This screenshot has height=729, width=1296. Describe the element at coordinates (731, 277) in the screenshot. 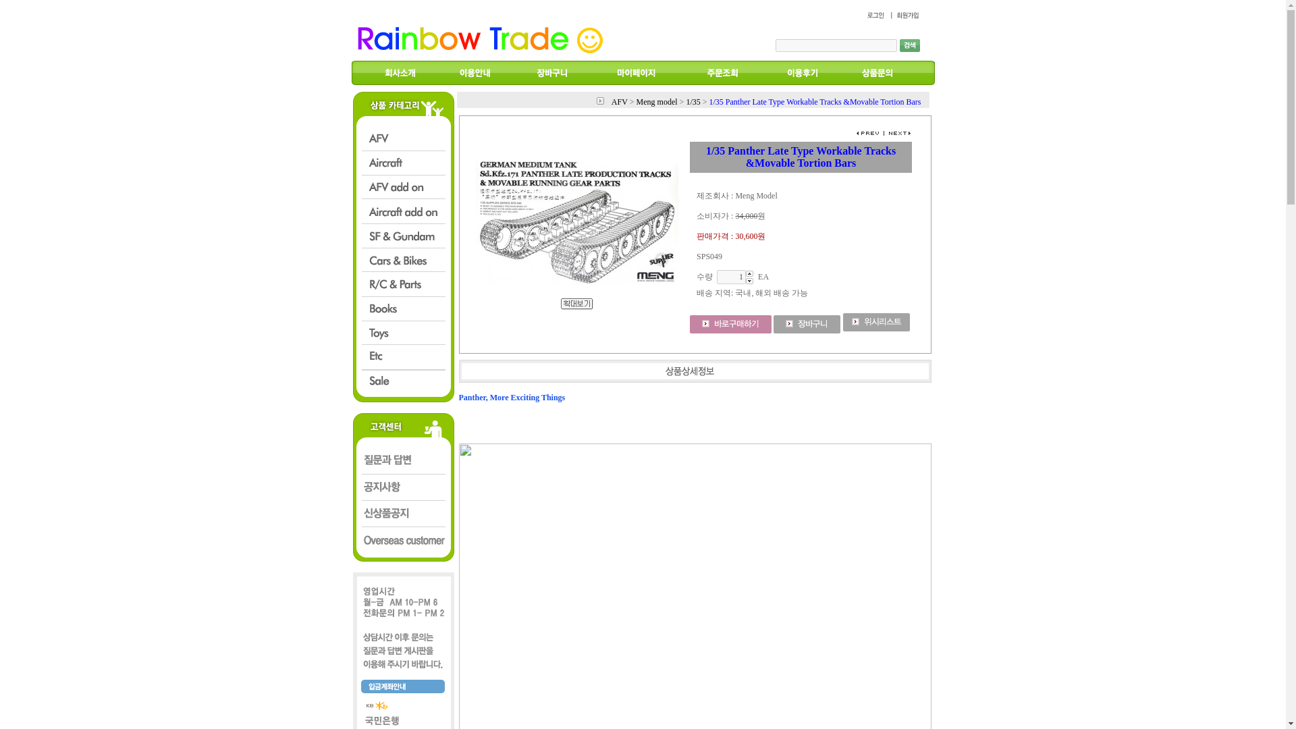

I see `1` at that location.